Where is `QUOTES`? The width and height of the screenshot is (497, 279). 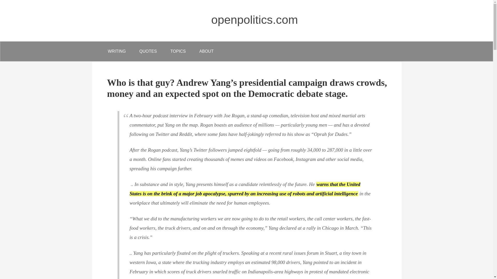 QUOTES is located at coordinates (148, 51).